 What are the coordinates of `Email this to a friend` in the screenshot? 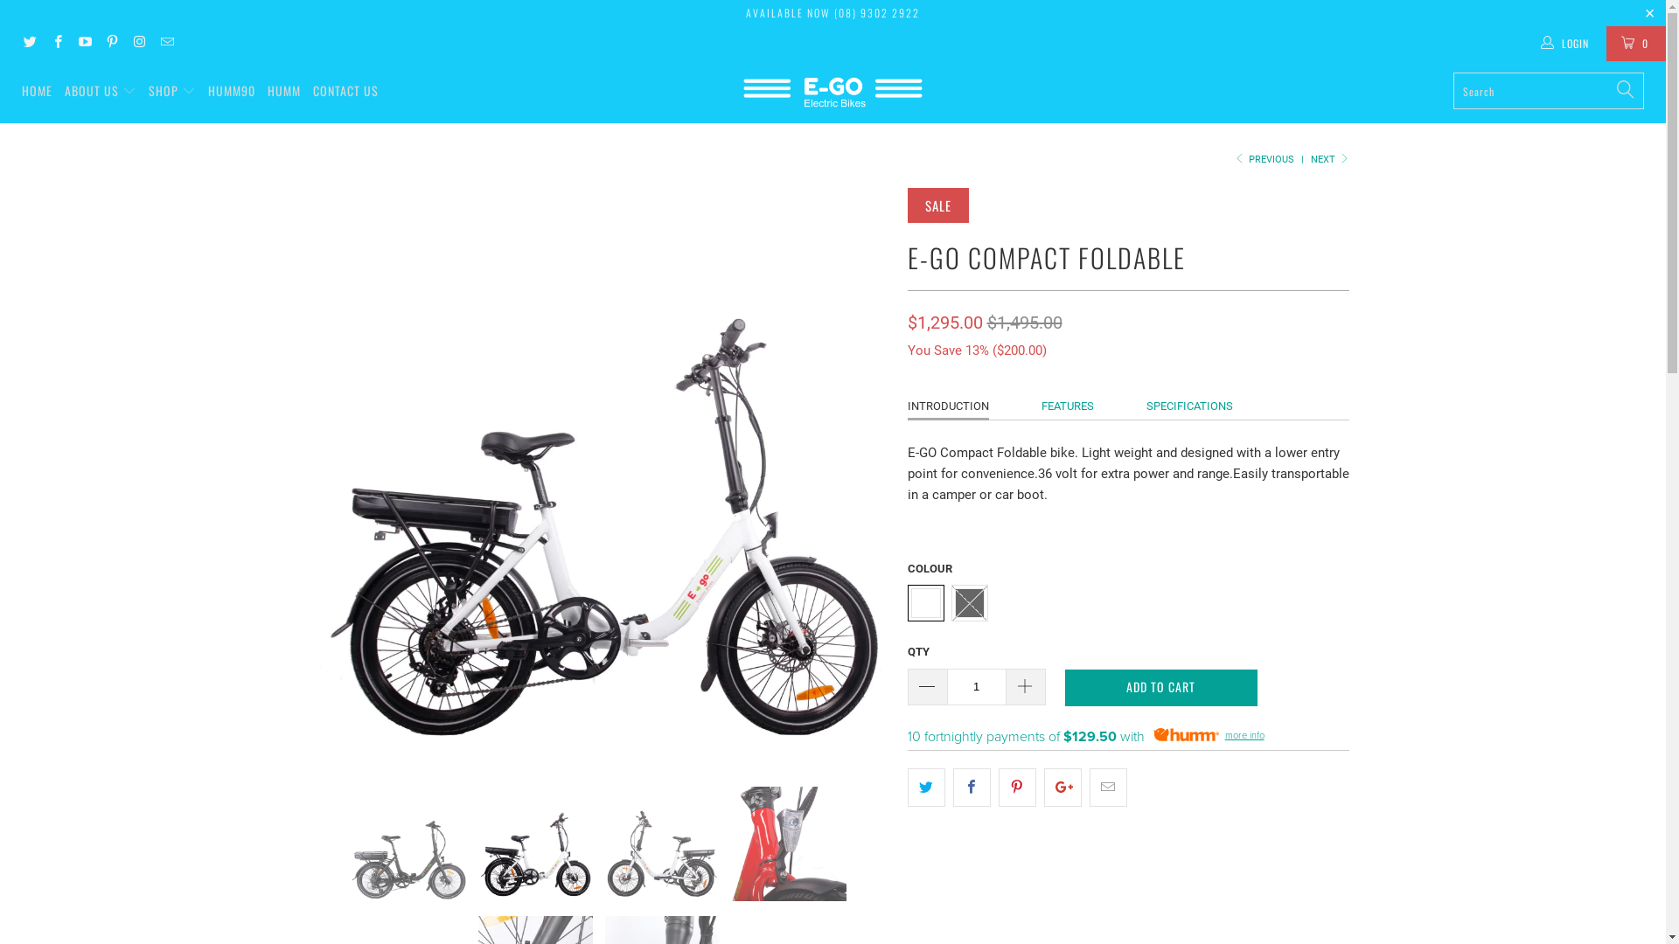 It's located at (1109, 787).